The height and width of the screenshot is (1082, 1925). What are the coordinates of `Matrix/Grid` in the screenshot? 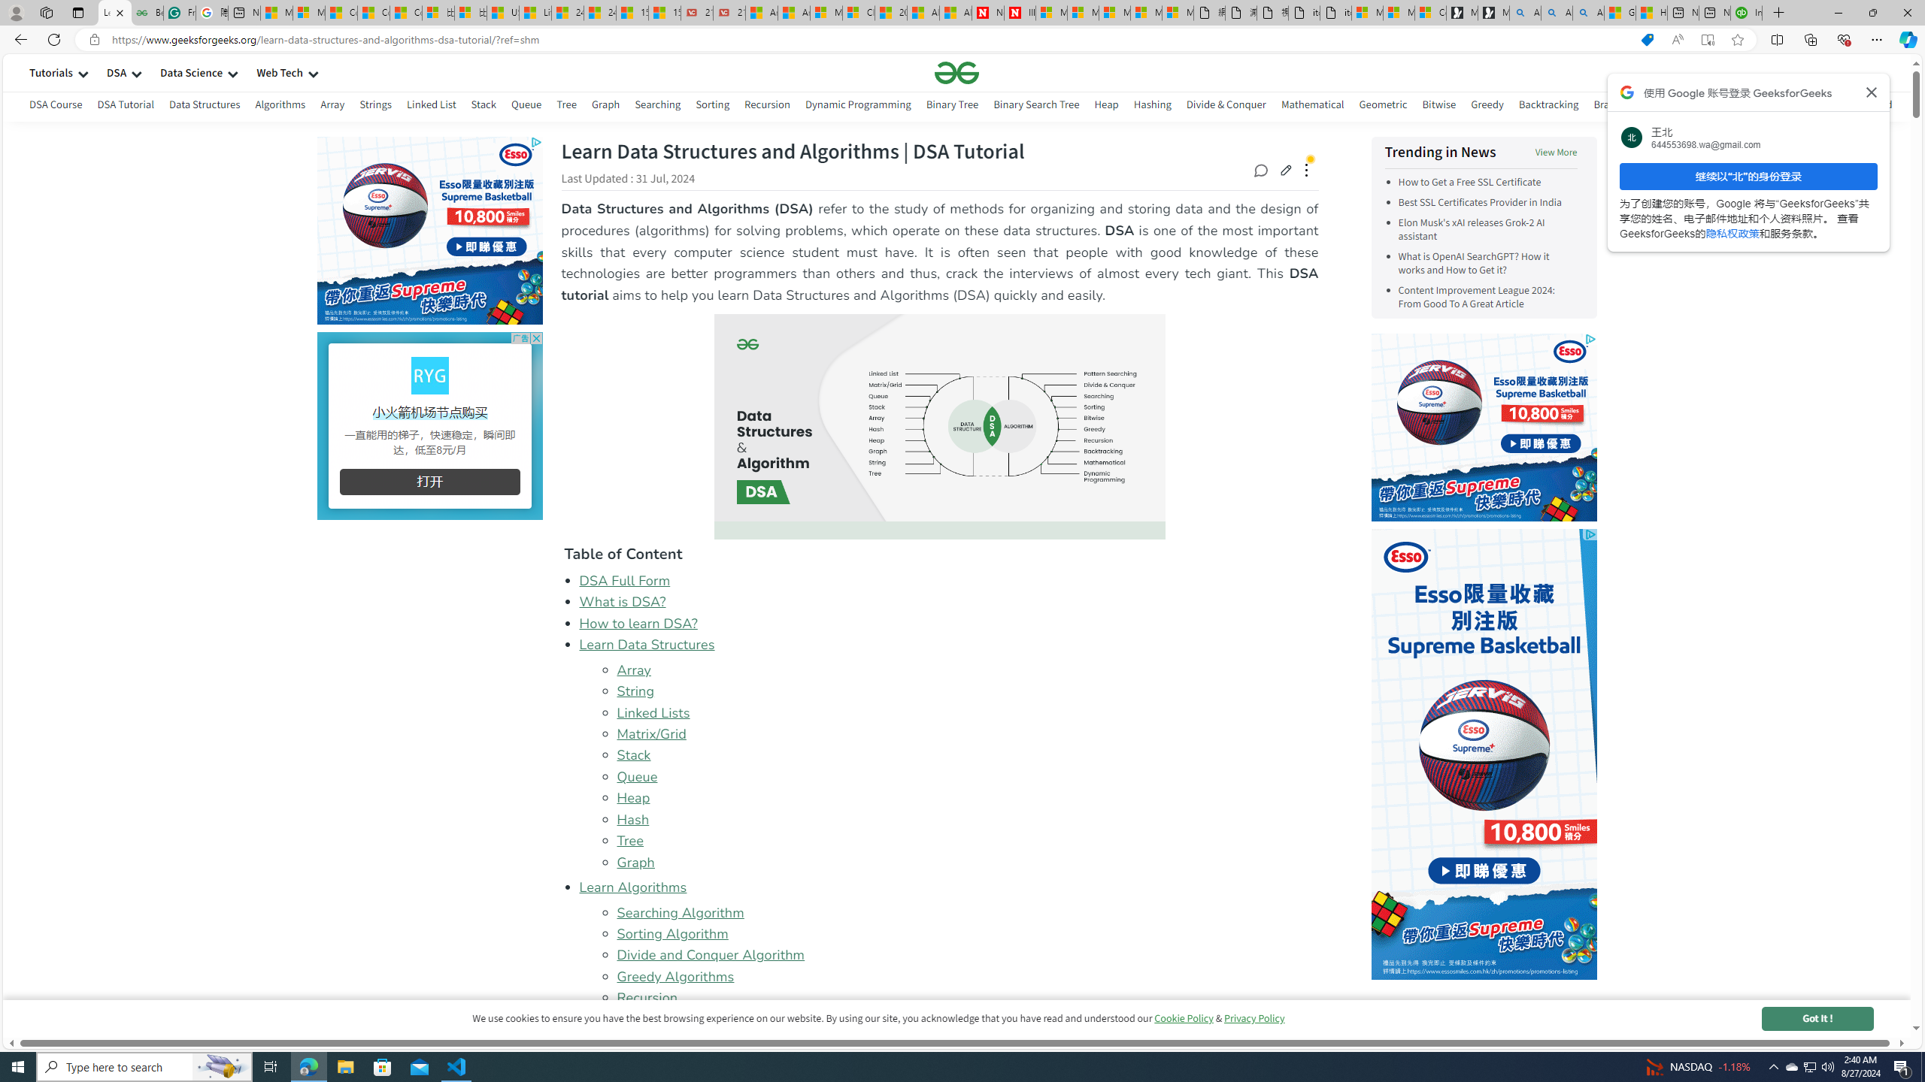 It's located at (651, 734).